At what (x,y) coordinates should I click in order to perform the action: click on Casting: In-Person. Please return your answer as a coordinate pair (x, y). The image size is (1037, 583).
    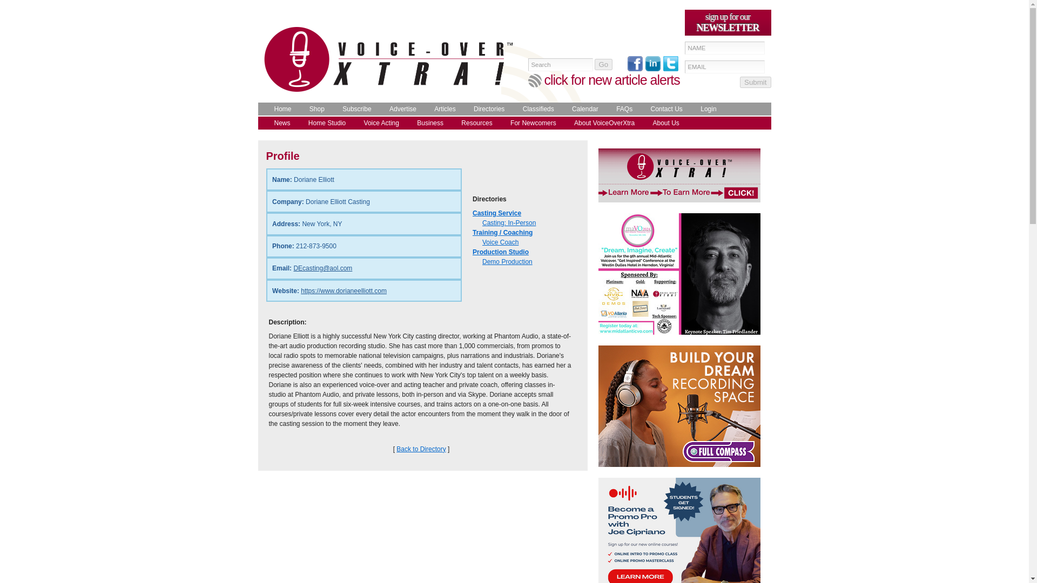
    Looking at the image, I should click on (509, 223).